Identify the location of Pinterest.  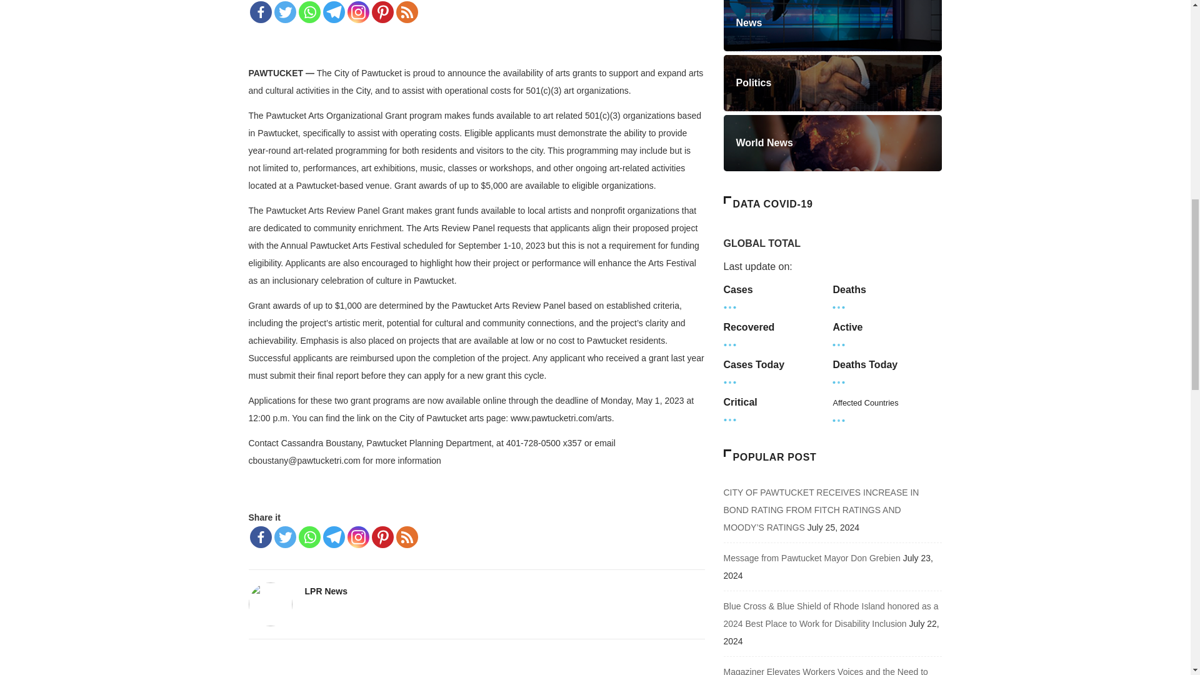
(382, 537).